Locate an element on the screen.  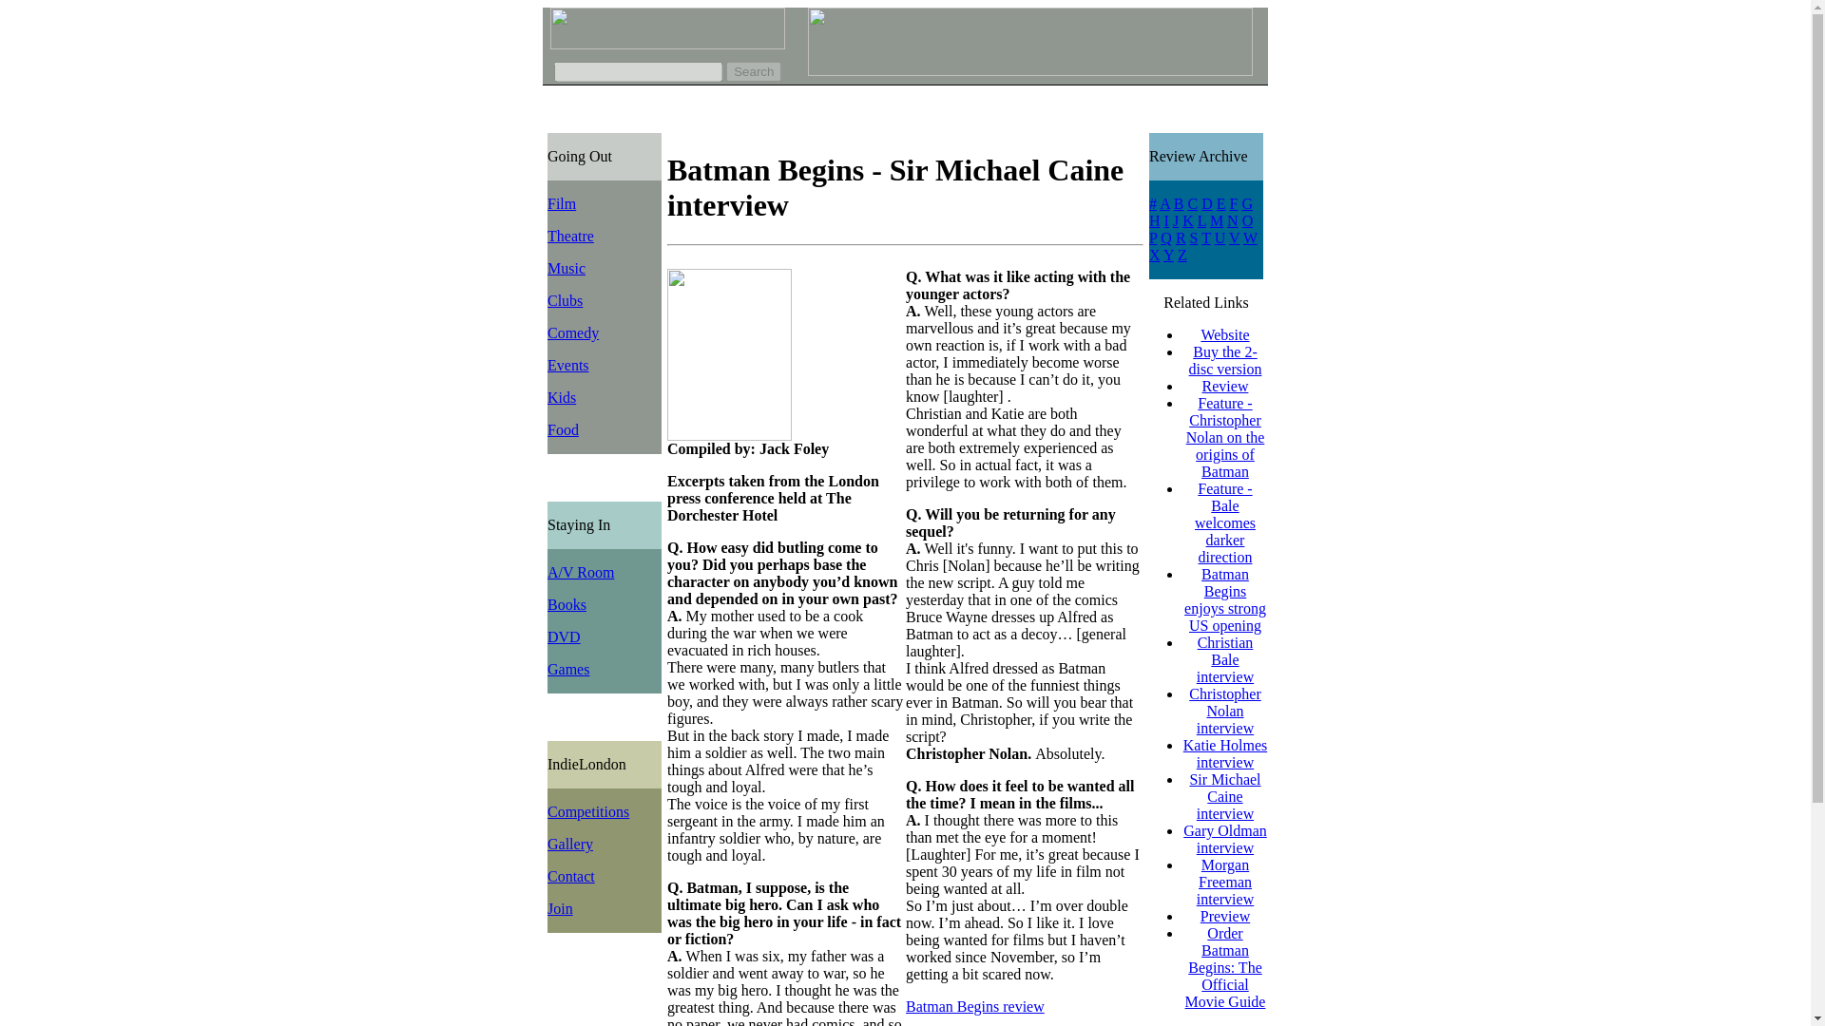
Film is located at coordinates (562, 203).